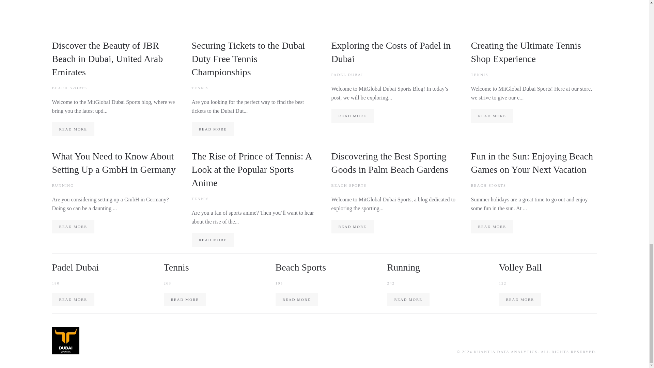 The width and height of the screenshot is (654, 368). I want to click on TENNIS, so click(479, 74).